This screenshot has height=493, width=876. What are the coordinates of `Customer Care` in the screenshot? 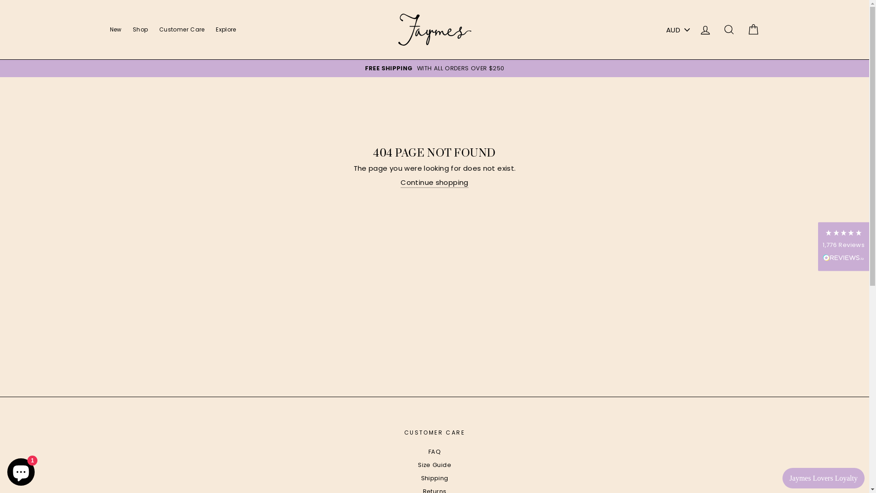 It's located at (182, 30).